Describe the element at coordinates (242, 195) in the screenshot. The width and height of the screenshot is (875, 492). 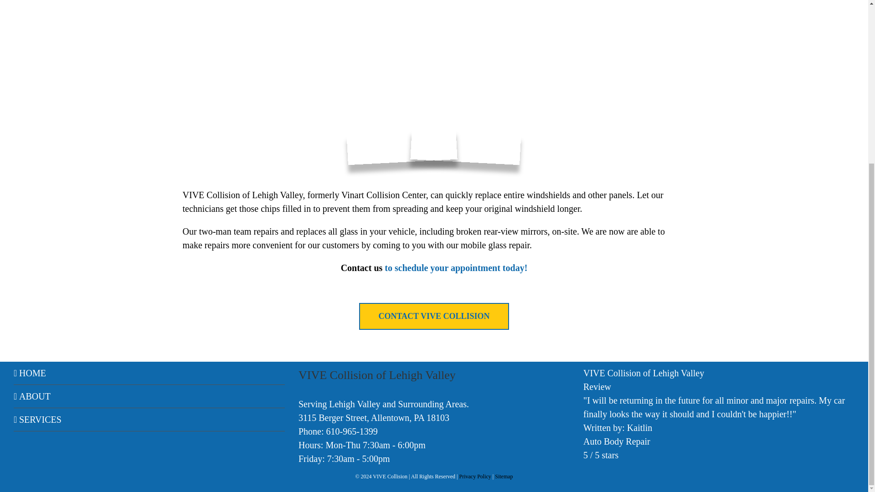
I see `VIVE Collision of Lehigh Valley` at that location.